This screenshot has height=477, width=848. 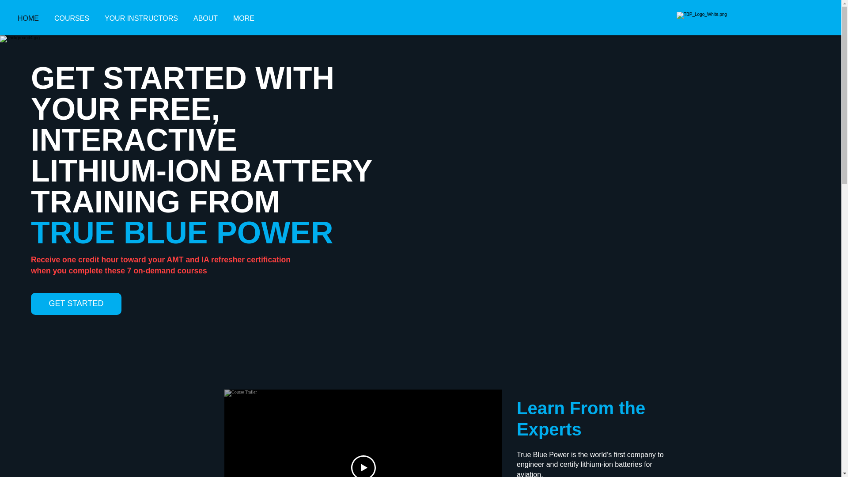 What do you see at coordinates (76, 304) in the screenshot?
I see `GET STARTED` at bounding box center [76, 304].